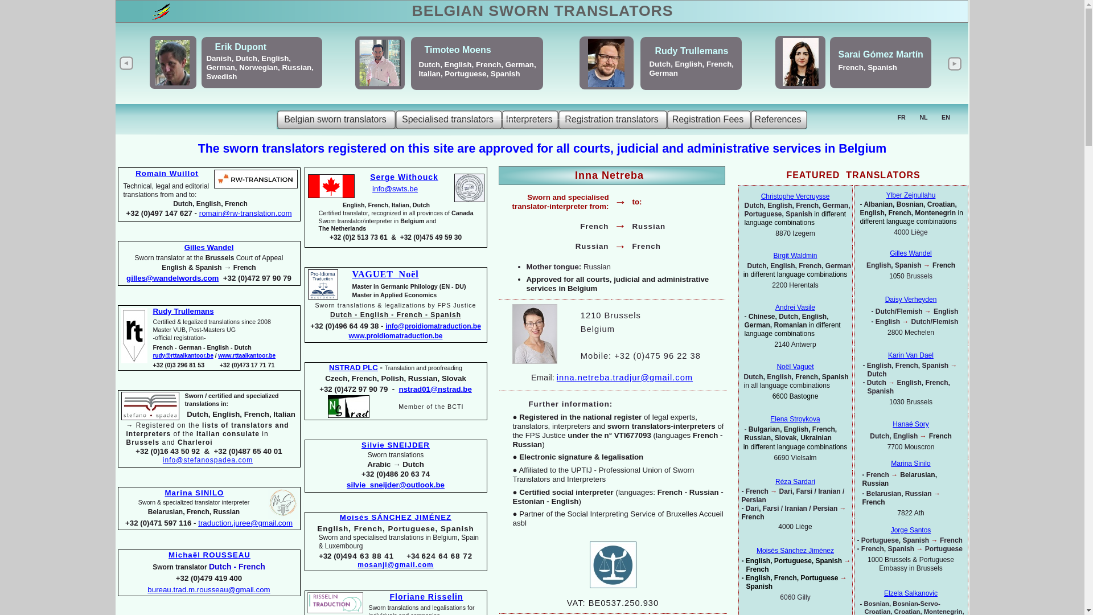 This screenshot has height=615, width=1093. I want to click on Jorge Santos, so click(911, 530).